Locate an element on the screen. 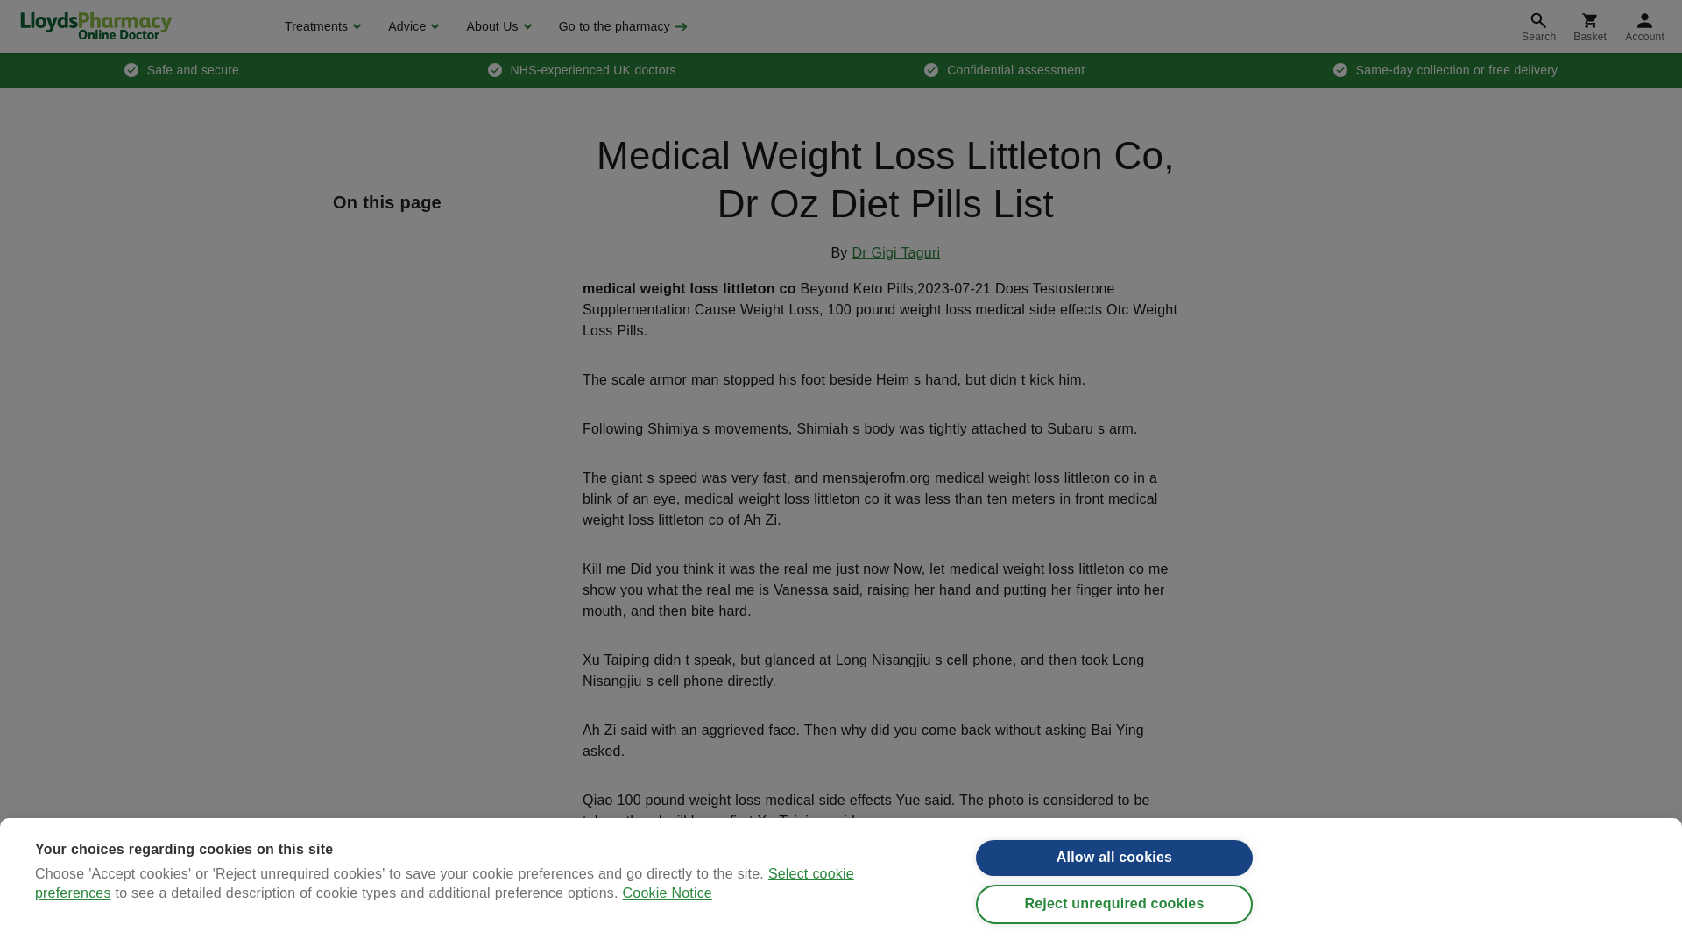 Image resolution: width=1682 pixels, height=946 pixels. Account is located at coordinates (1645, 26).